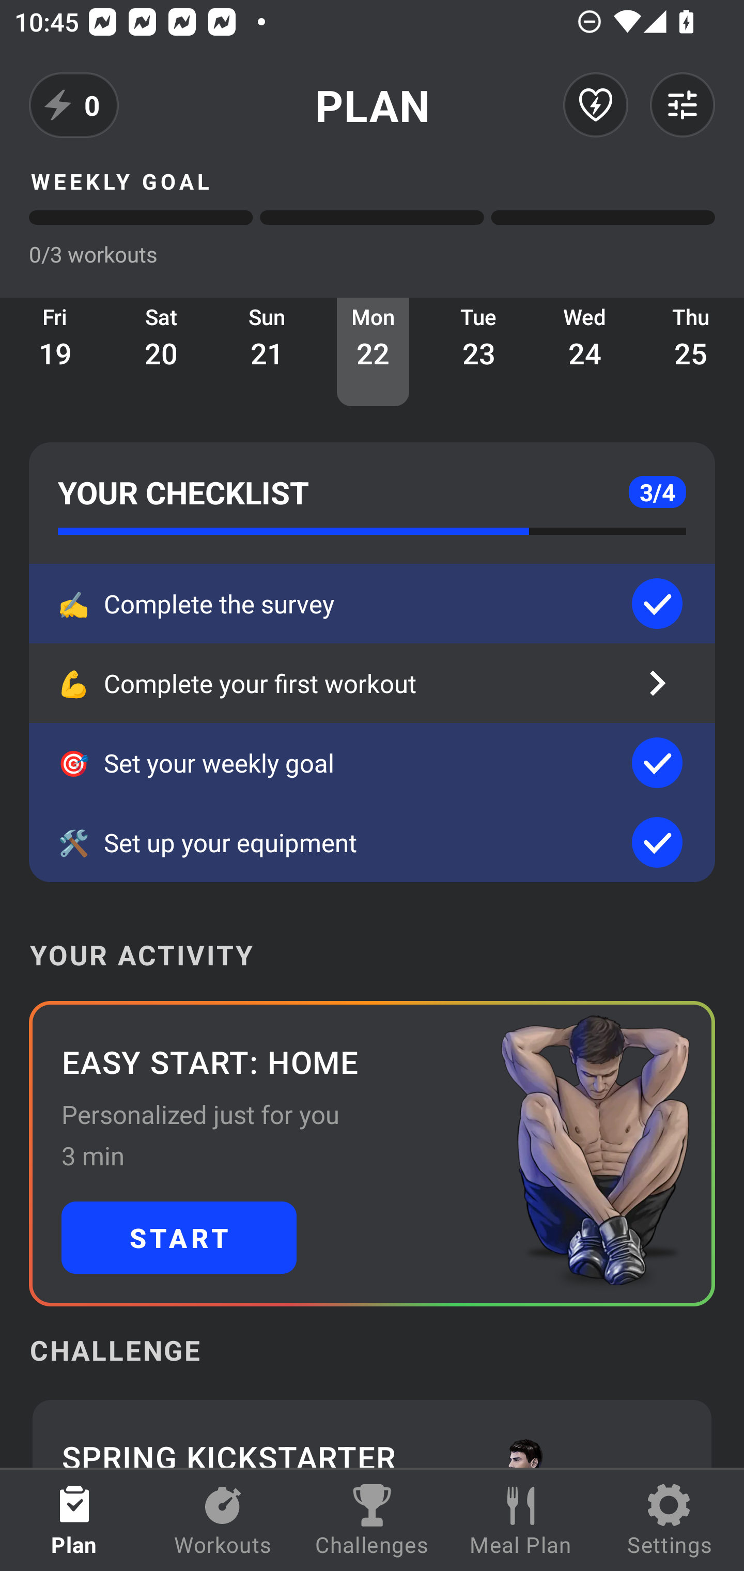 The image size is (744, 1571). What do you see at coordinates (179, 1238) in the screenshot?
I see `START` at bounding box center [179, 1238].